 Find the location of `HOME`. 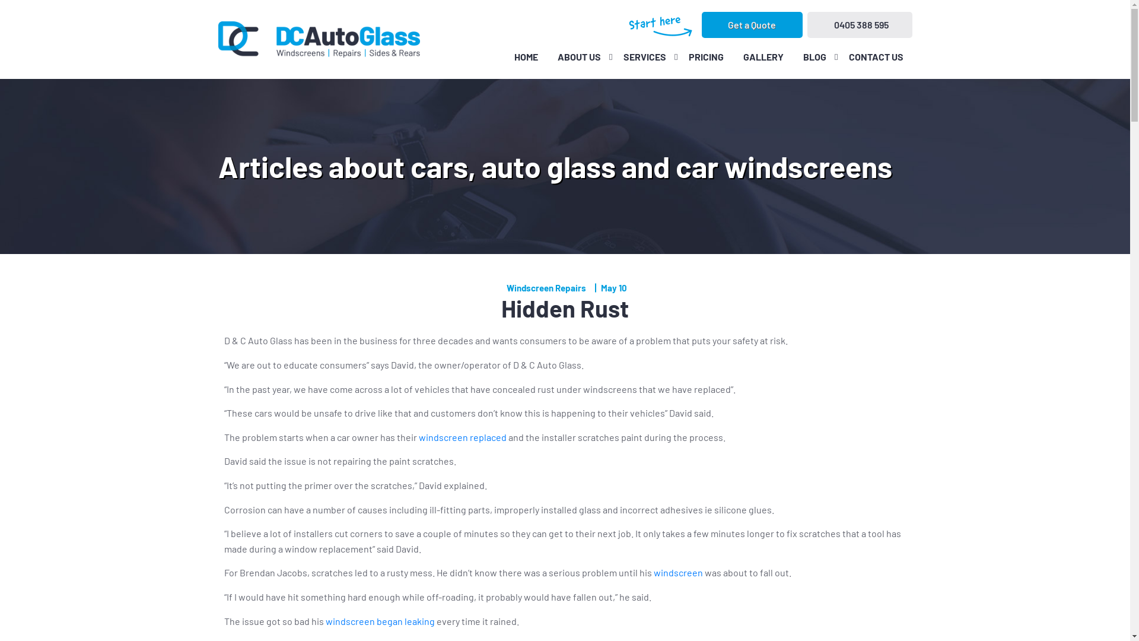

HOME is located at coordinates (526, 57).